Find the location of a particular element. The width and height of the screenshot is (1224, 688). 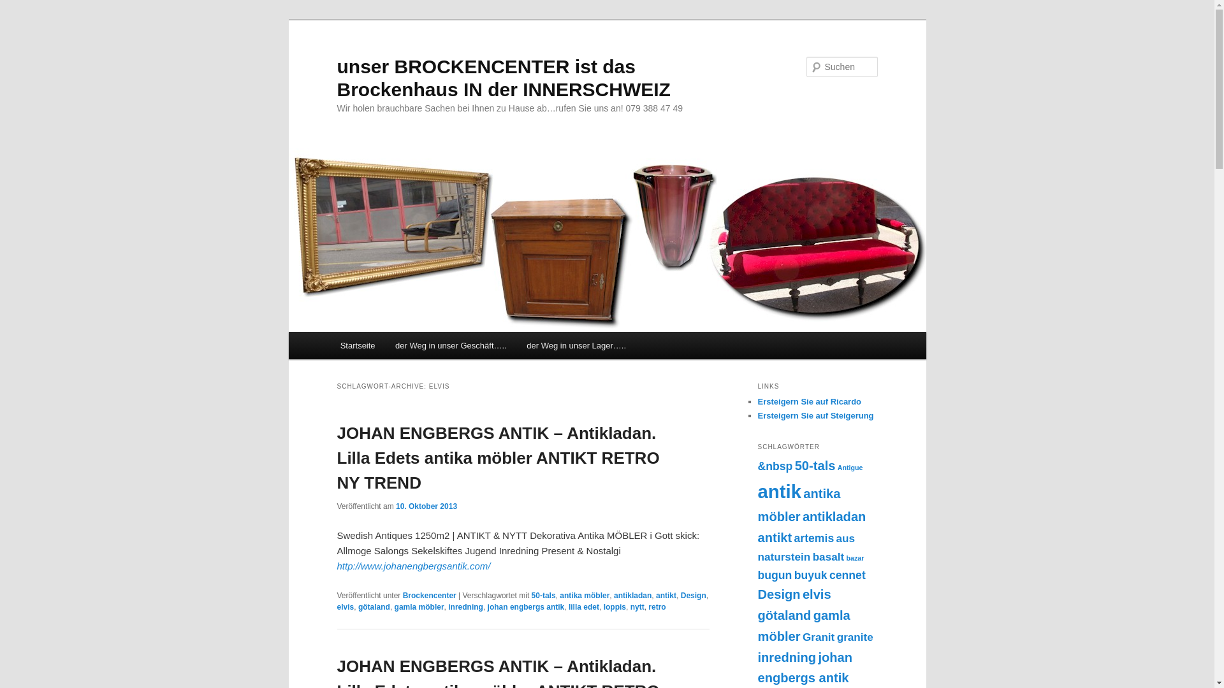

aus naturstein is located at coordinates (806, 548).